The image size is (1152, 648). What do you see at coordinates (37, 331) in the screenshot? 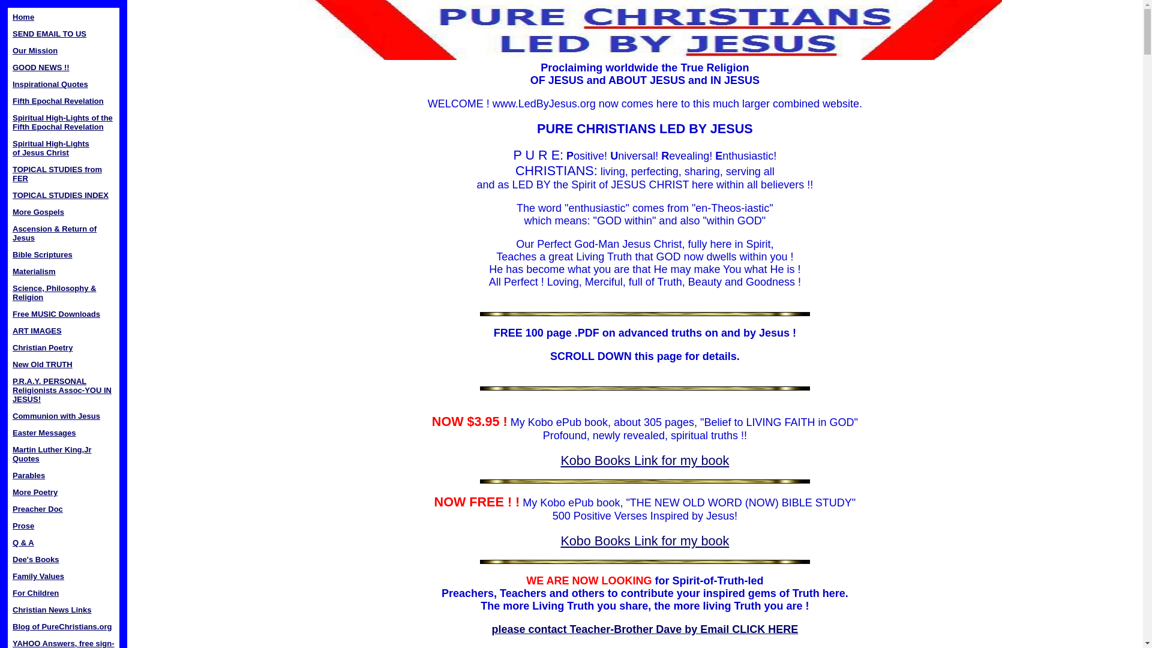
I see `Our Mission` at bounding box center [37, 331].